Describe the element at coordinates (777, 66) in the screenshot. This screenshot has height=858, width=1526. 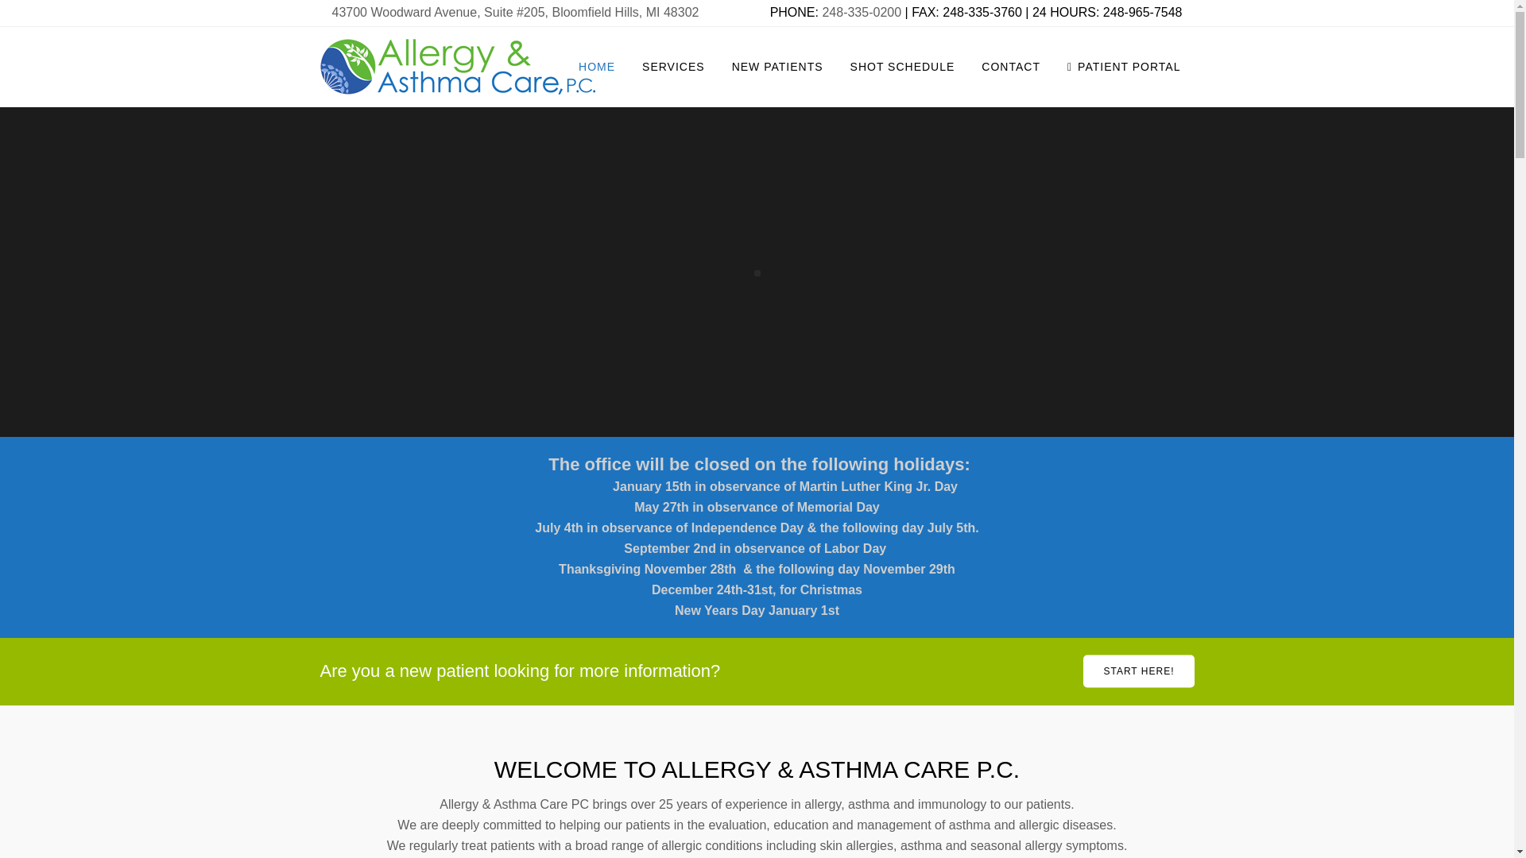
I see `NEW PATIENTS` at that location.